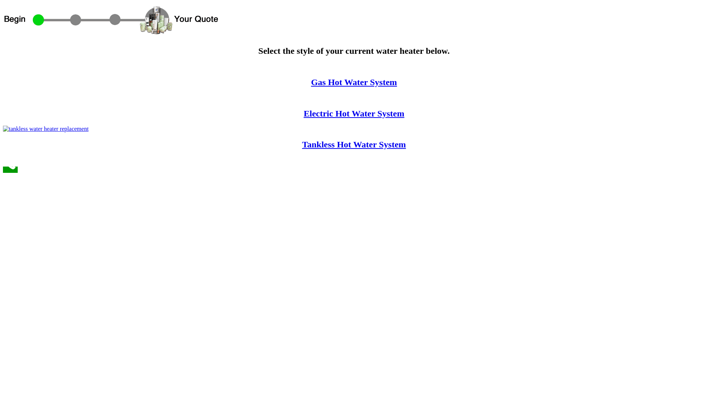 Image resolution: width=708 pixels, height=398 pixels. Describe the element at coordinates (354, 114) in the screenshot. I see `Electric Hot Water System` at that location.